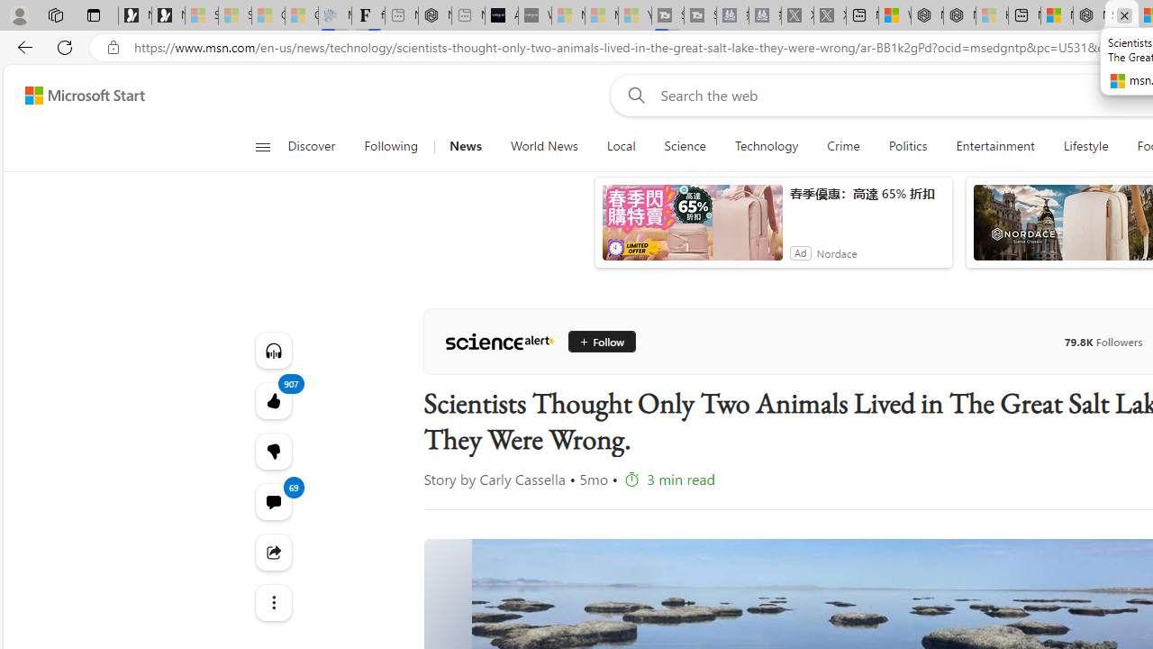  Describe the element at coordinates (468, 16) in the screenshot. I see `New tab - Sleeping` at that location.